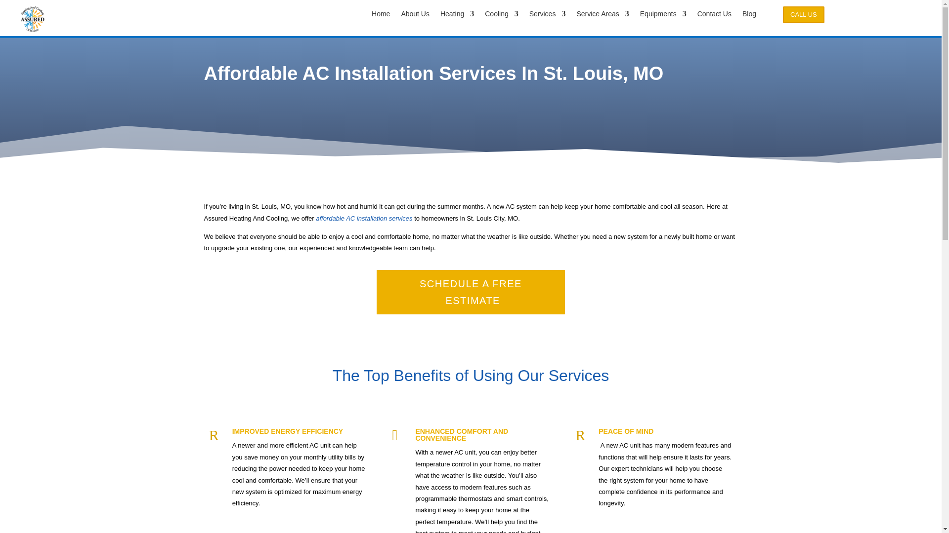  Describe the element at coordinates (663, 16) in the screenshot. I see `Equipments` at that location.